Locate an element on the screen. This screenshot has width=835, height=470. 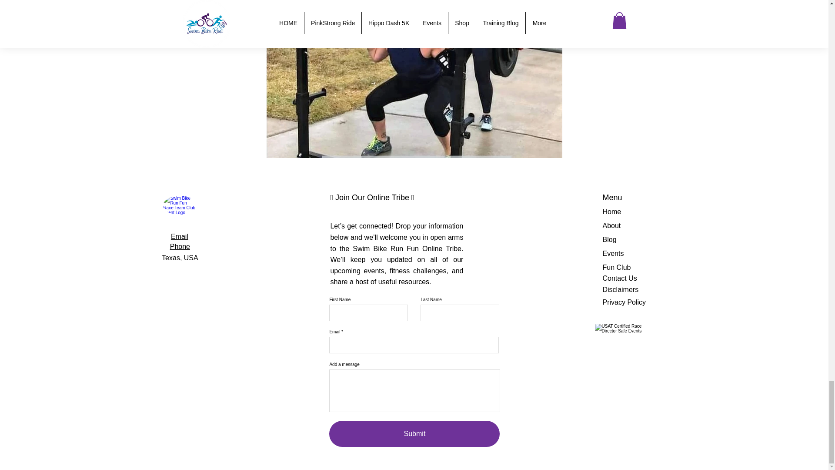
Home is located at coordinates (612, 211).